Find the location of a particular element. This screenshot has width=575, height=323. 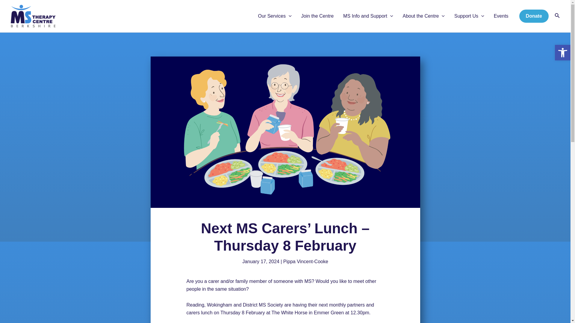

Our Services is located at coordinates (275, 16).